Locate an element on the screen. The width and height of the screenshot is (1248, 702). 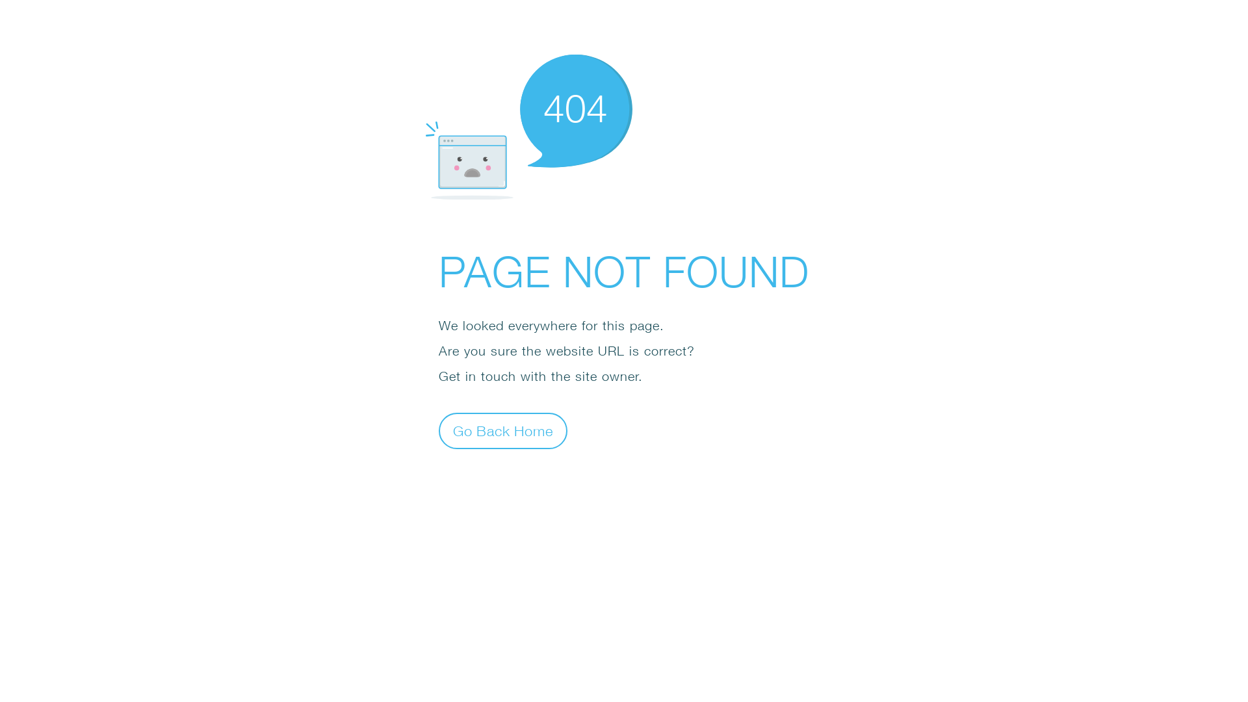
Go Back Home is located at coordinates (503, 430).